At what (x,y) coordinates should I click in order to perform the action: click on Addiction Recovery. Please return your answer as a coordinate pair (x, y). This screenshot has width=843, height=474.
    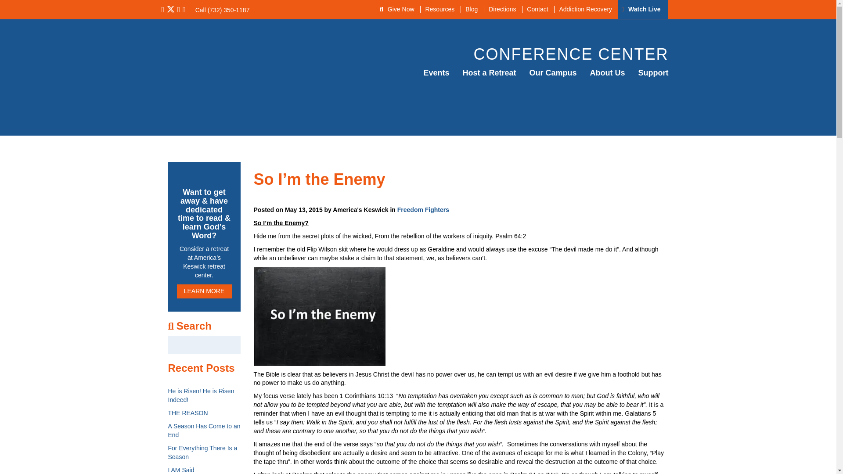
    Looking at the image, I should click on (585, 9).